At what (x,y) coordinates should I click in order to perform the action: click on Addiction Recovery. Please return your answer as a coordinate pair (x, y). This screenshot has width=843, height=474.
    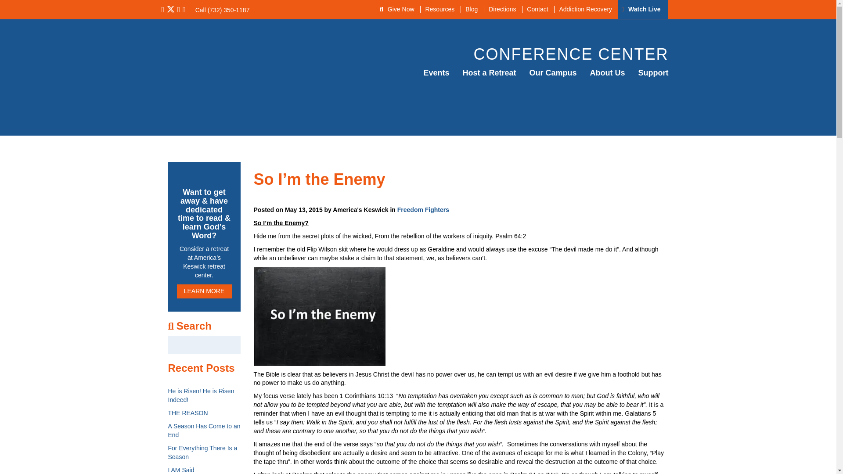
    Looking at the image, I should click on (585, 9).